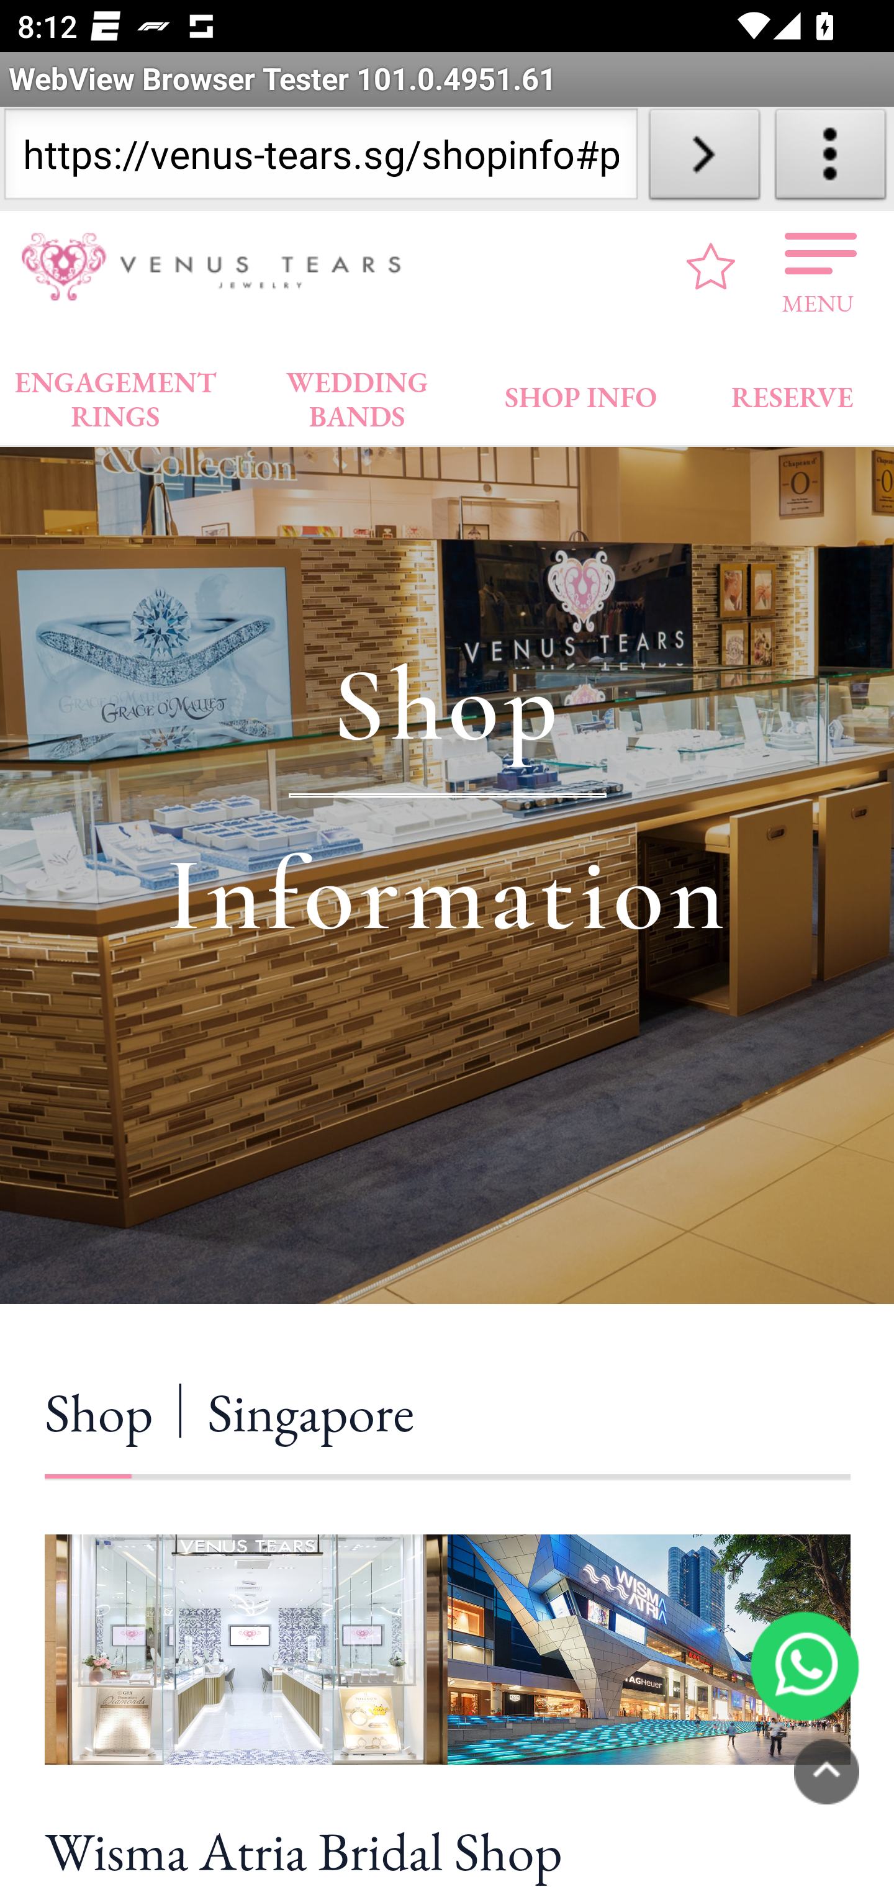 This screenshot has height=1887, width=894. Describe the element at coordinates (826, 1772) in the screenshot. I see `PAGETOP` at that location.